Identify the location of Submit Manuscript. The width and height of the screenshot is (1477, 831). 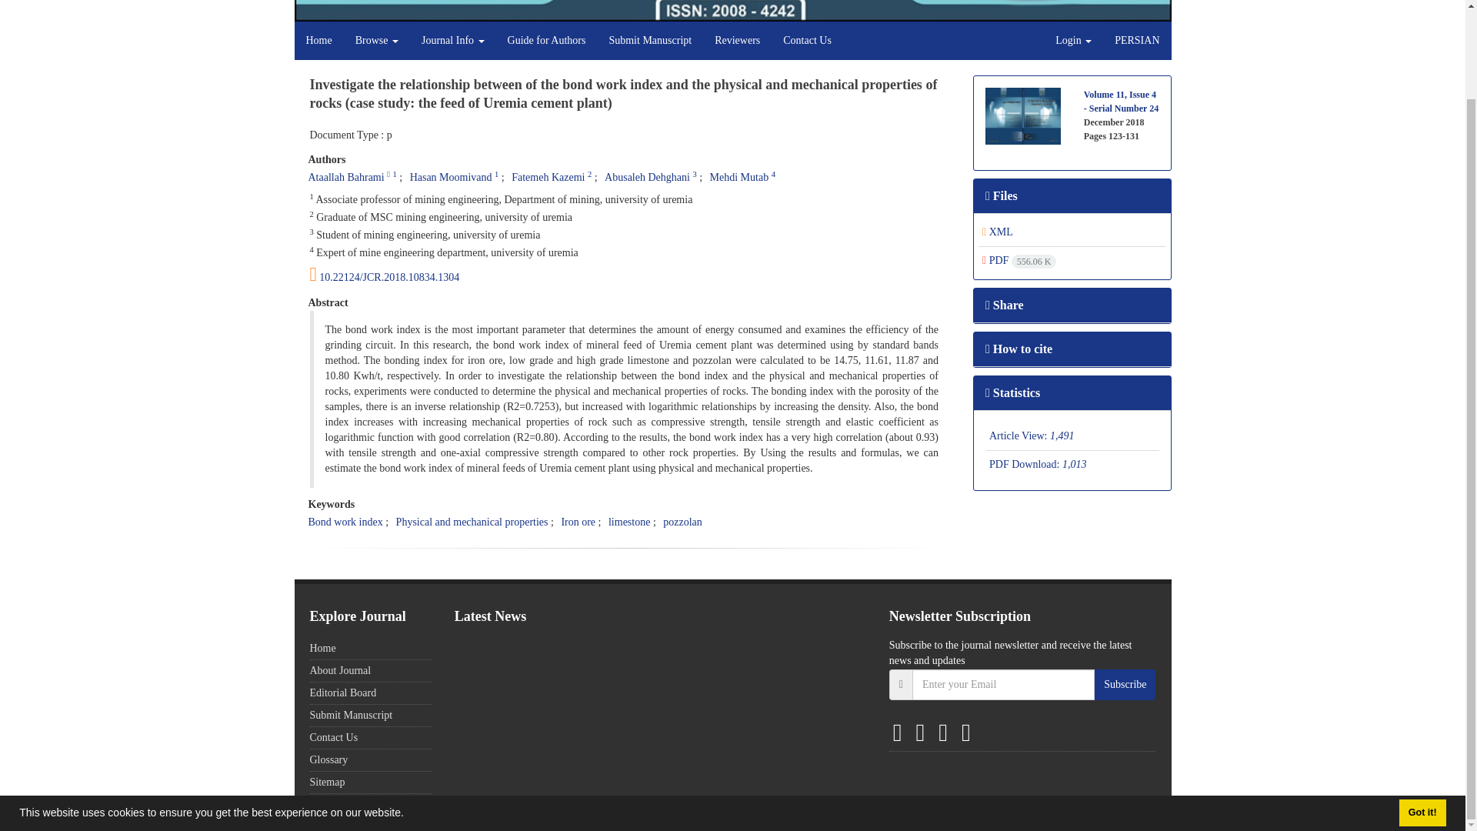
(649, 40).